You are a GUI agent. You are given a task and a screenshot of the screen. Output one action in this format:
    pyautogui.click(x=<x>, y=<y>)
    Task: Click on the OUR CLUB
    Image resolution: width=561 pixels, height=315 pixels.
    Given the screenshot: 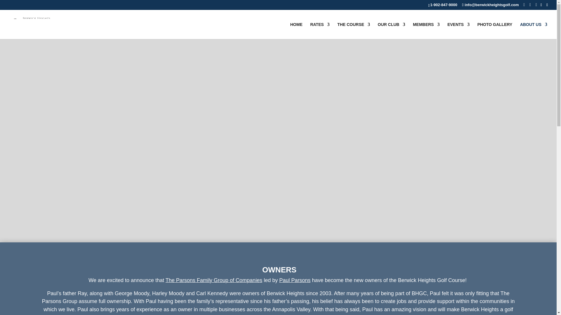 What is the action you would take?
    pyautogui.click(x=391, y=30)
    